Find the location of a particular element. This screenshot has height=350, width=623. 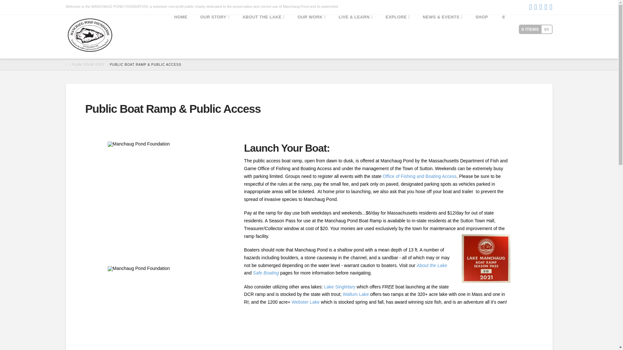

You Are Here is located at coordinates (145, 64).